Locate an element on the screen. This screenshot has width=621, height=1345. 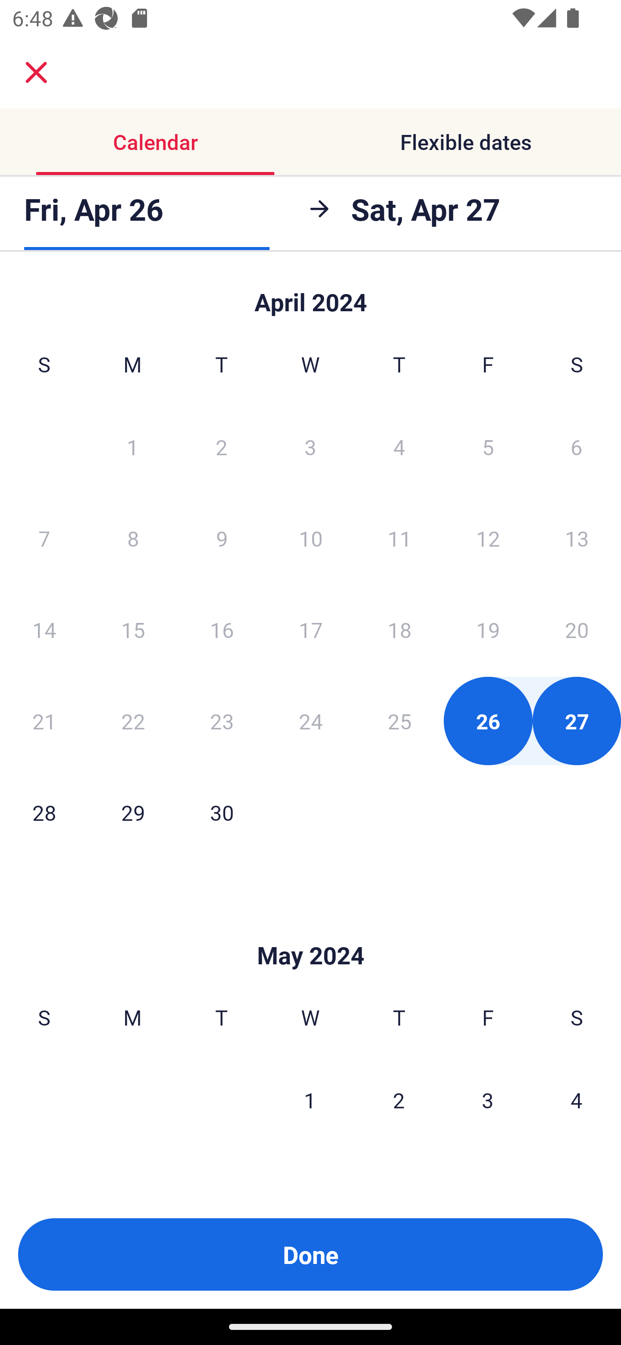
30 Tuesday, April 30, 2024 is located at coordinates (222, 812).